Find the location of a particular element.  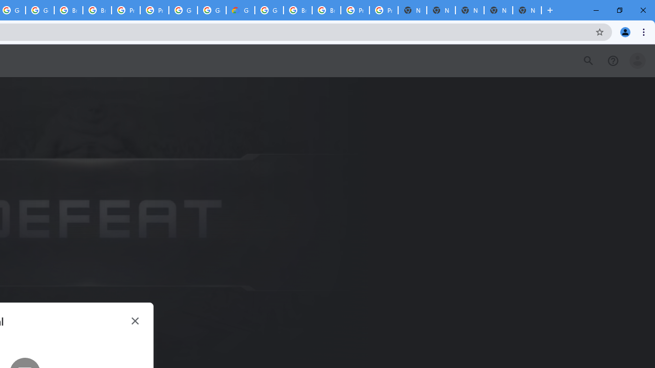

Browse Chrome as a guest - Computer - Google Chrome Help is located at coordinates (69, 10).